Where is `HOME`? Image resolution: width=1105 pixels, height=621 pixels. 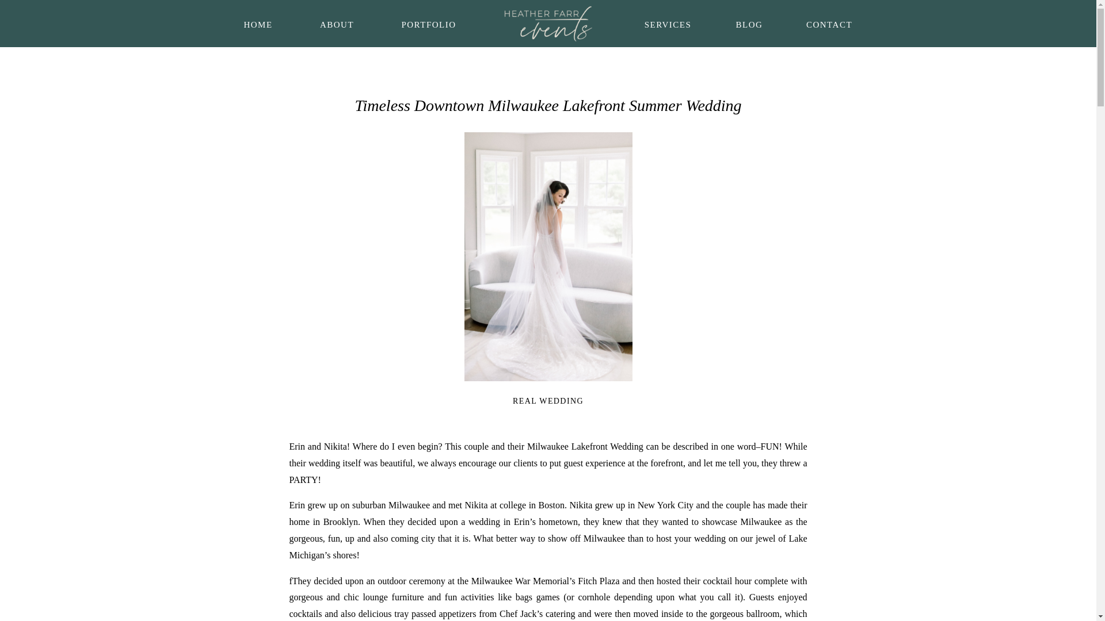 HOME is located at coordinates (258, 22).